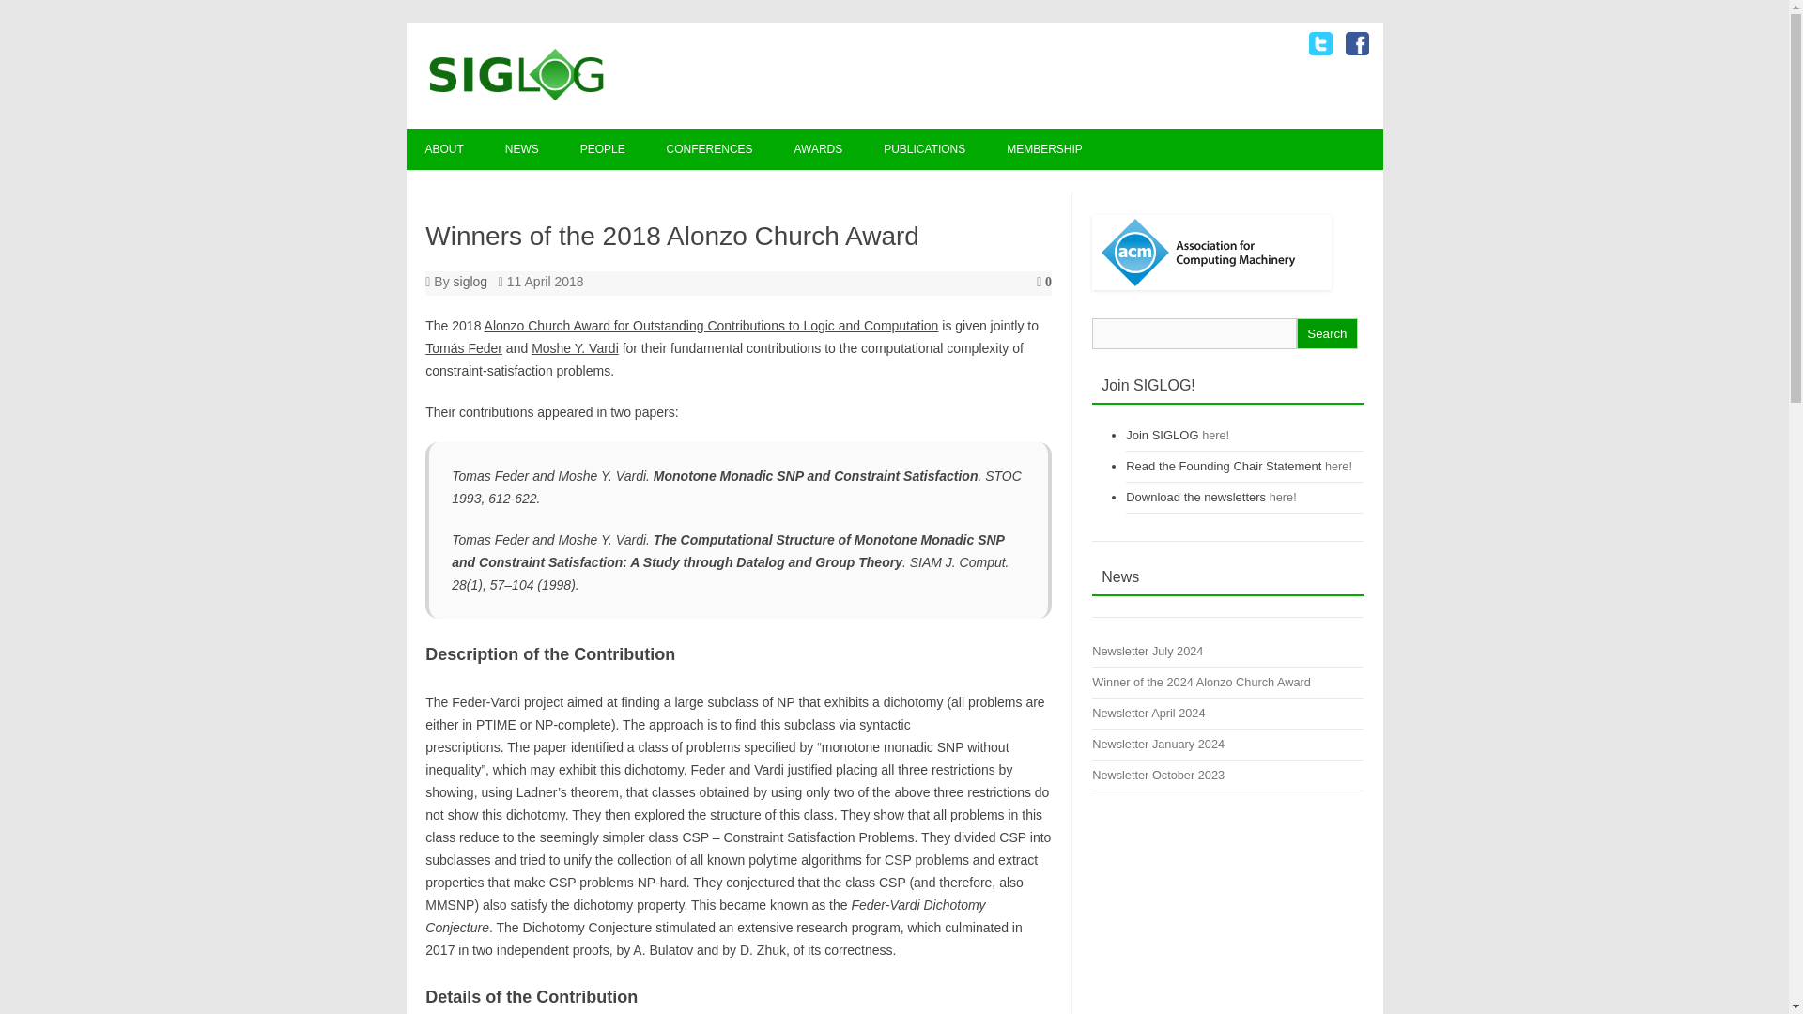 The width and height of the screenshot is (1803, 1014). What do you see at coordinates (924, 149) in the screenshot?
I see `PUBLICATIONS` at bounding box center [924, 149].